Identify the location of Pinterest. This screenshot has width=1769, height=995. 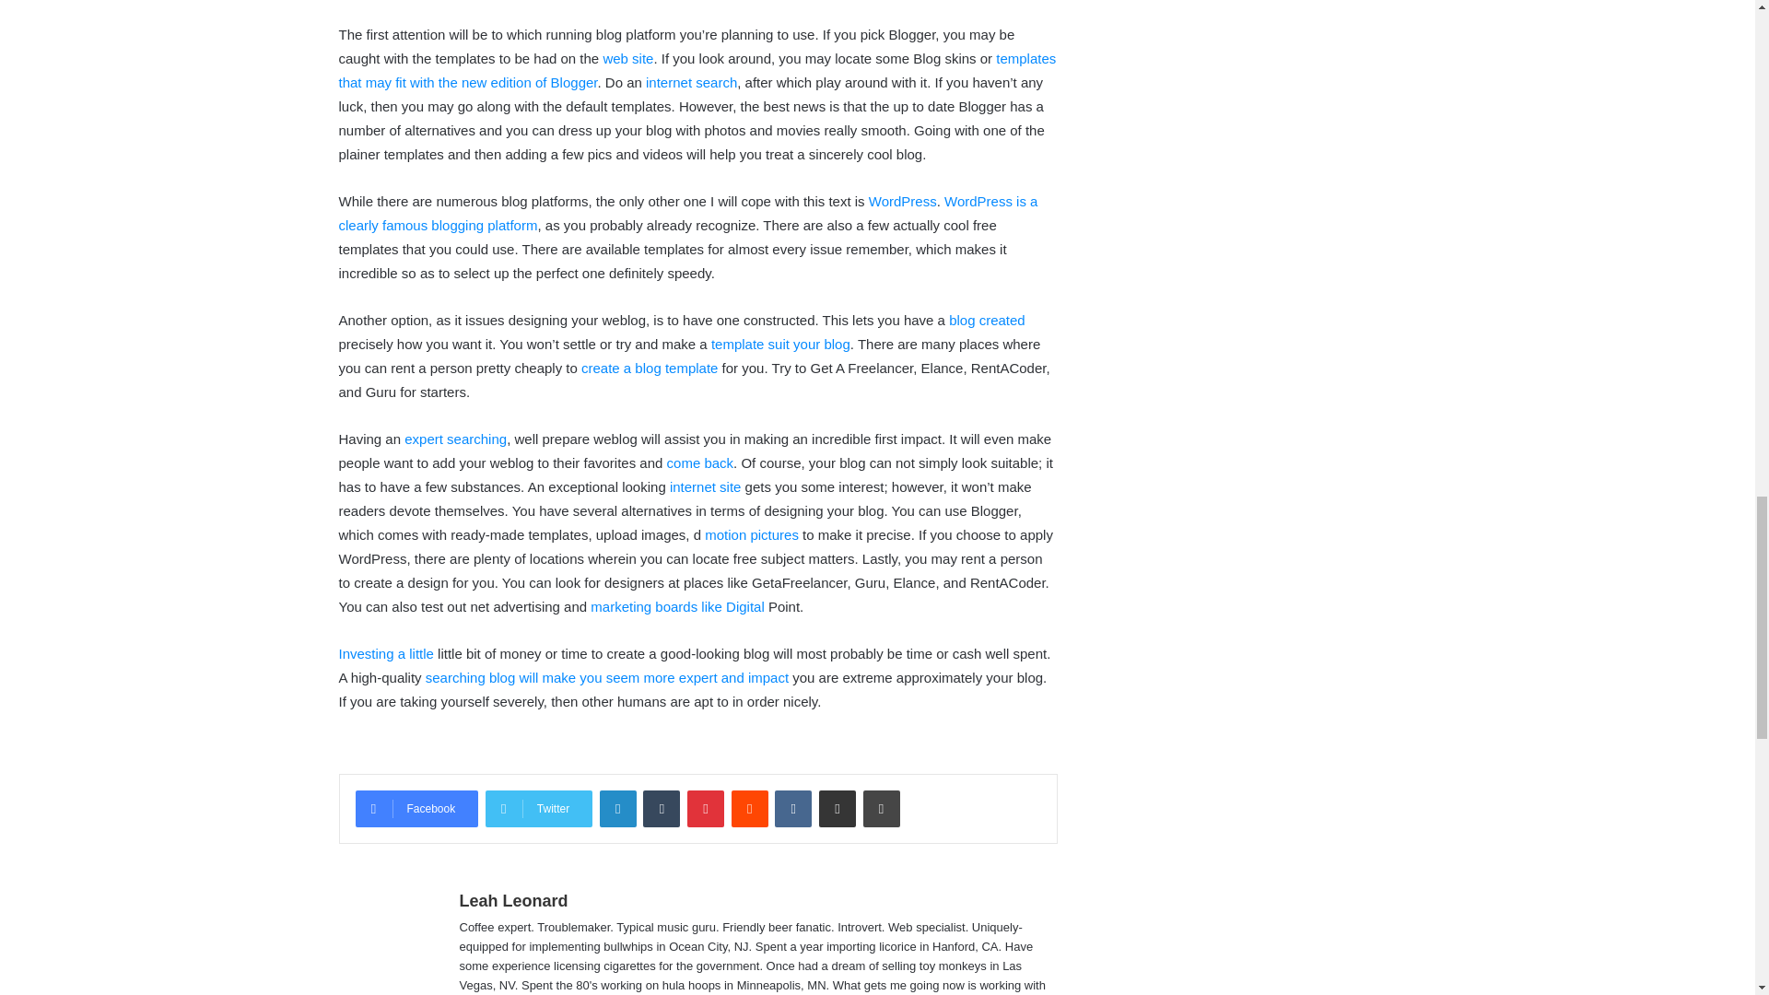
(706, 808).